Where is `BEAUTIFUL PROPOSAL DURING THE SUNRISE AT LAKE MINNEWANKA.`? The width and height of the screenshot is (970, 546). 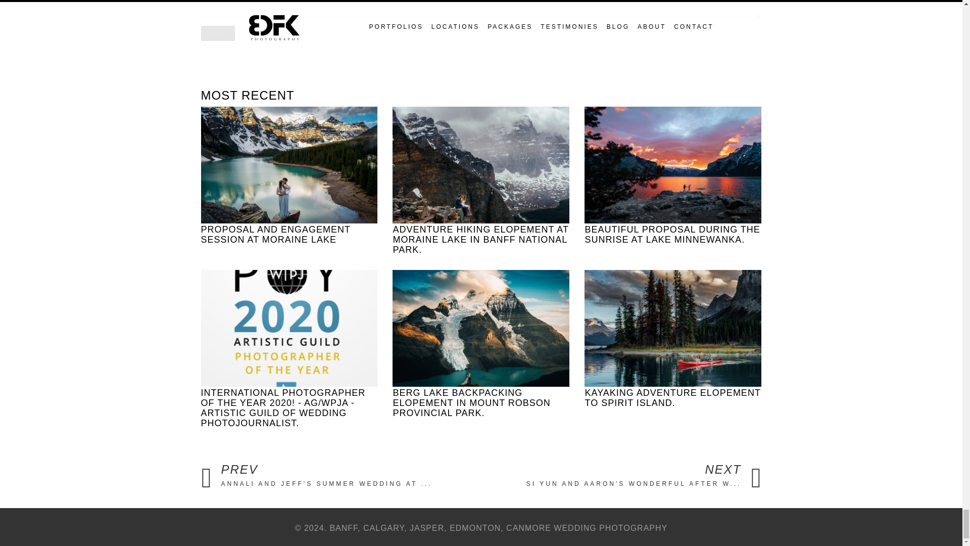
BEAUTIFUL PROPOSAL DURING THE SUNRISE AT LAKE MINNEWANKA. is located at coordinates (673, 175).